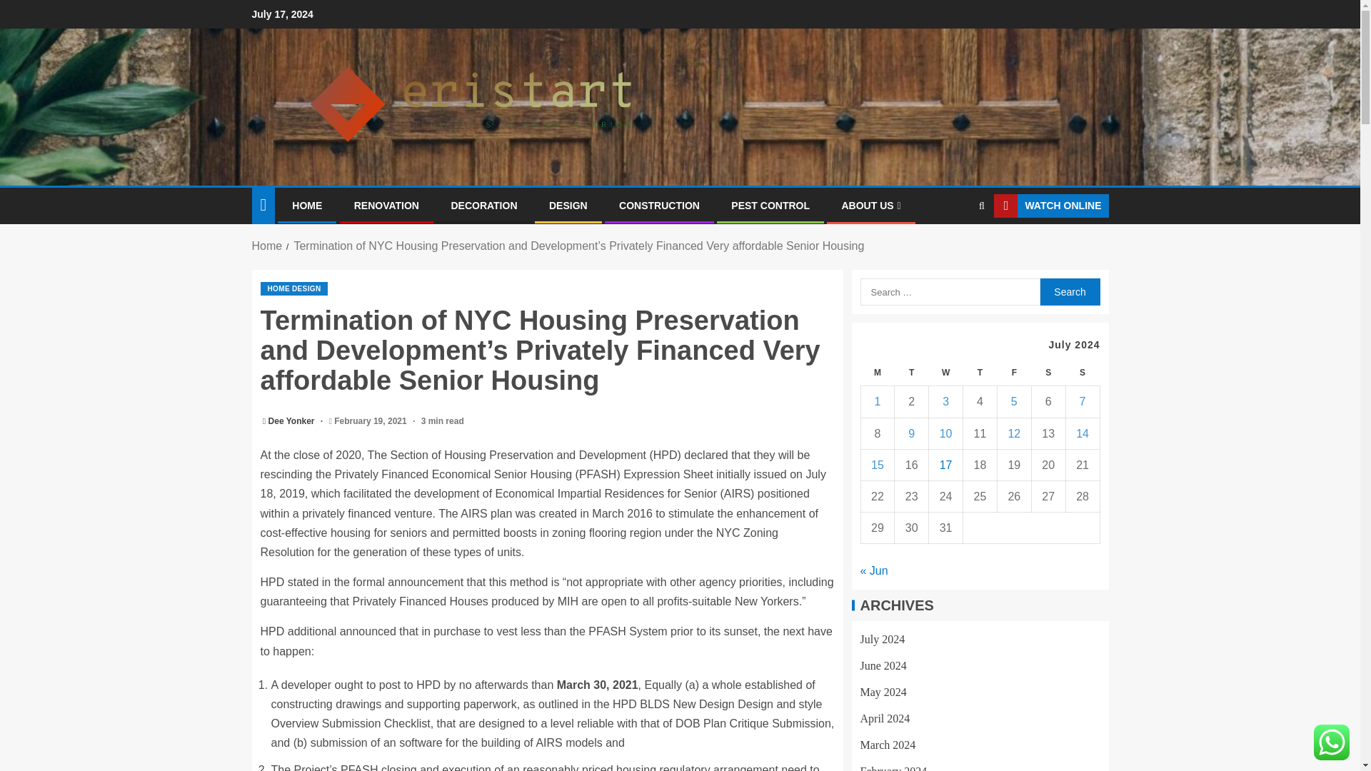 The image size is (1371, 771). Describe the element at coordinates (568, 205) in the screenshot. I see `DESIGN` at that location.